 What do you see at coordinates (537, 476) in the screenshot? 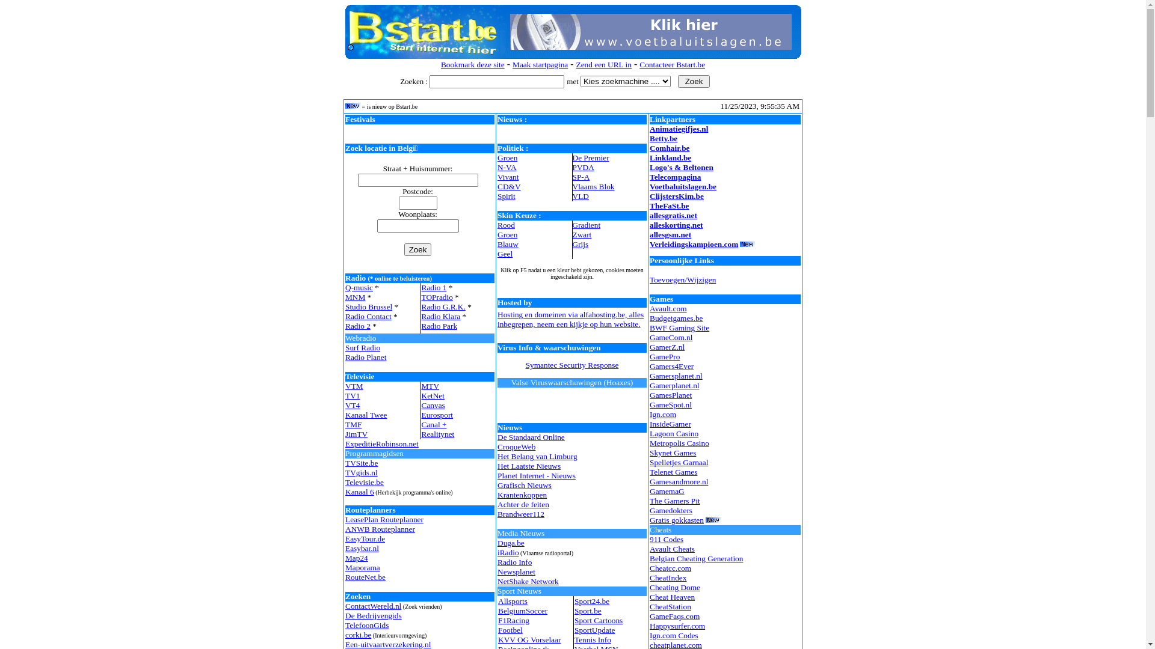
I see `Planet Internet - Nieuws` at bounding box center [537, 476].